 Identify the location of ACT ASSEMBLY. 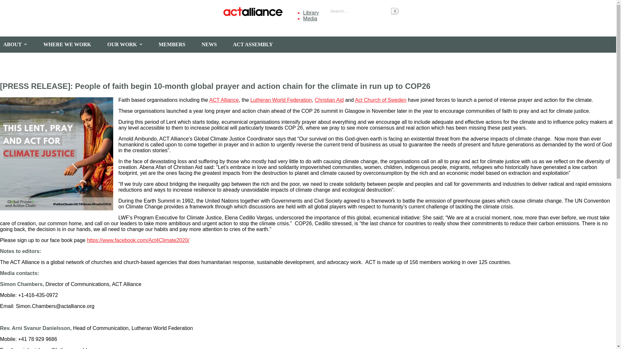
(257, 45).